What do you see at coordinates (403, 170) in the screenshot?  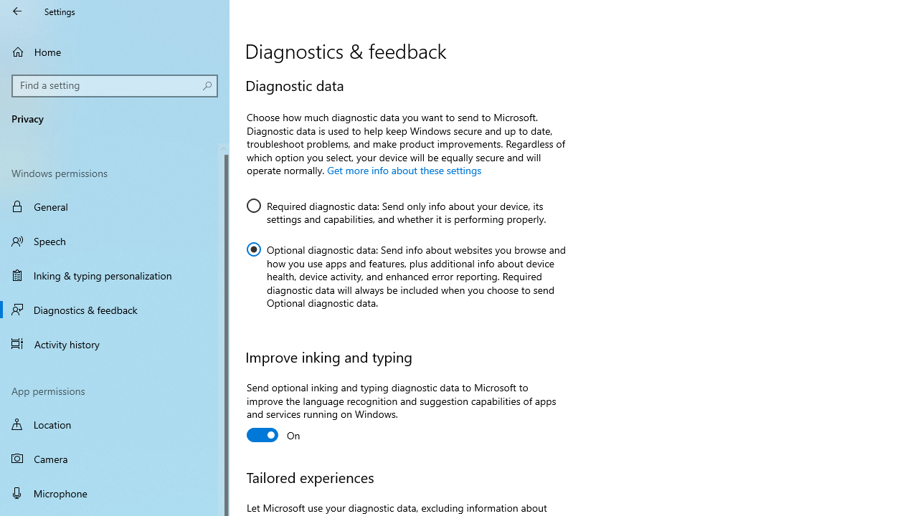 I see `Get more info about these settings` at bounding box center [403, 170].